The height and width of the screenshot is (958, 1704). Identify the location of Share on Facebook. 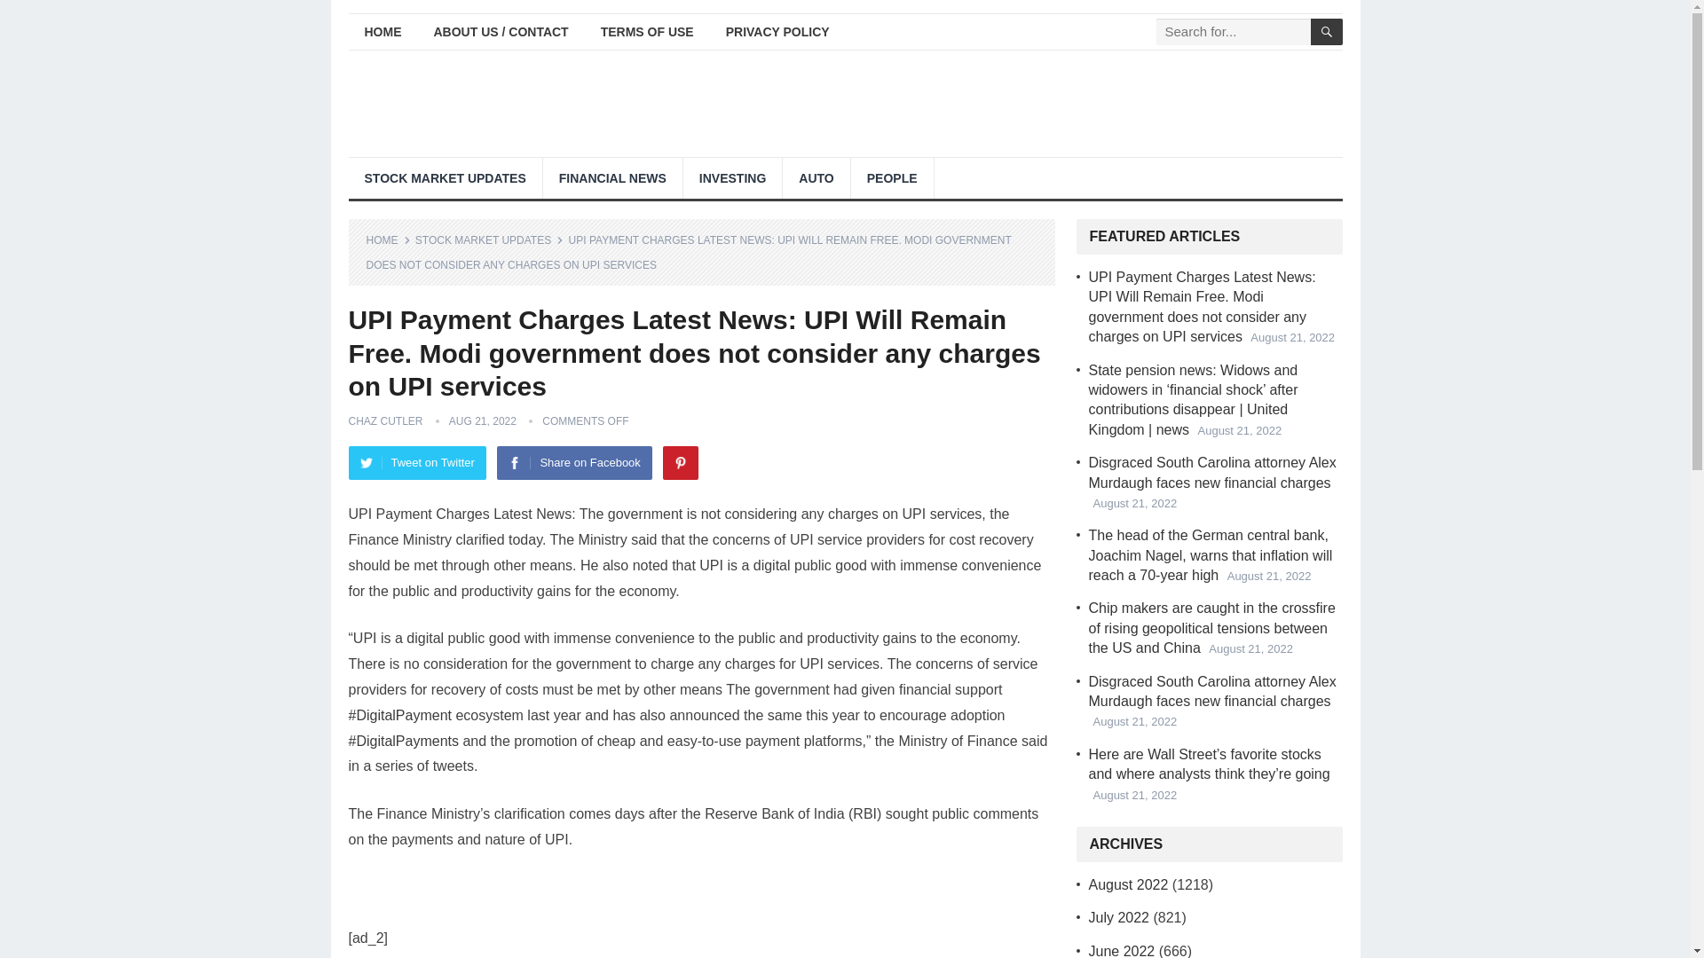
(573, 463).